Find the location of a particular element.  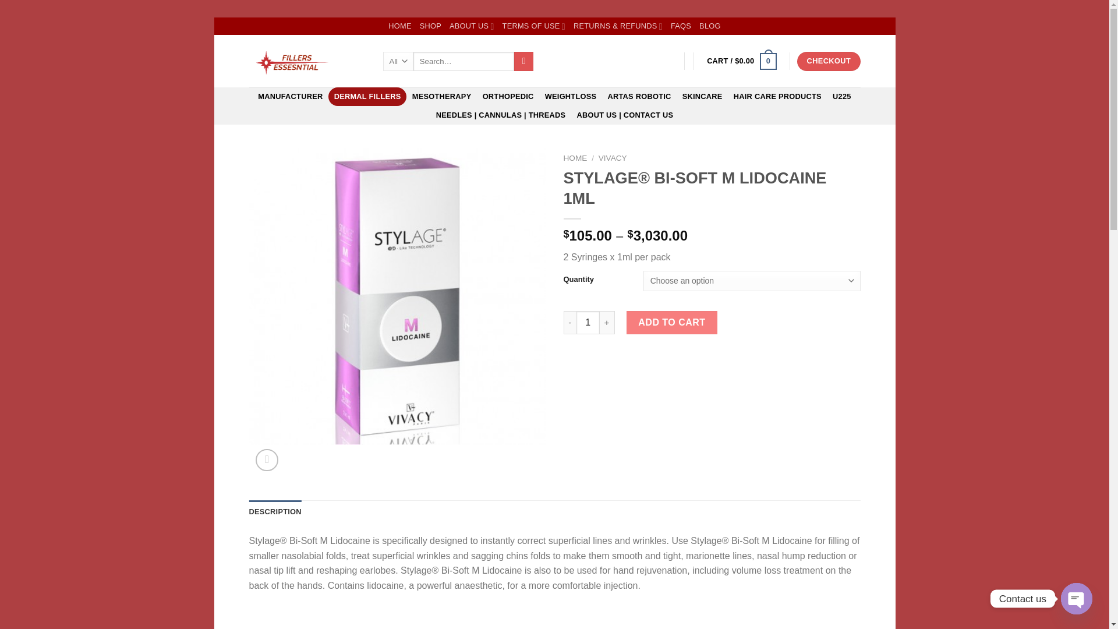

Search is located at coordinates (523, 62).